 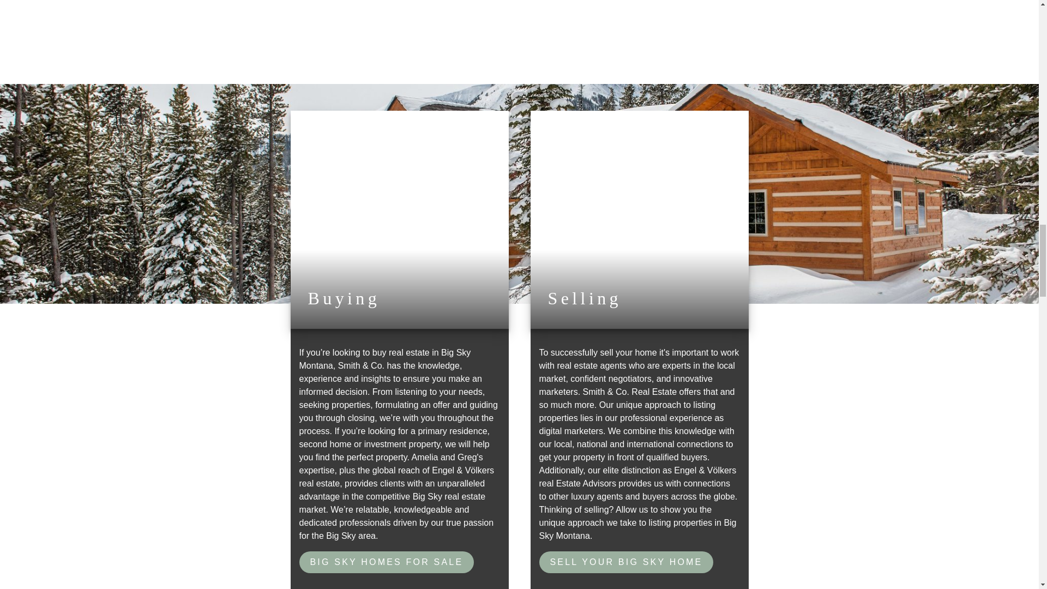 What do you see at coordinates (399, 219) in the screenshot?
I see `Buying` at bounding box center [399, 219].